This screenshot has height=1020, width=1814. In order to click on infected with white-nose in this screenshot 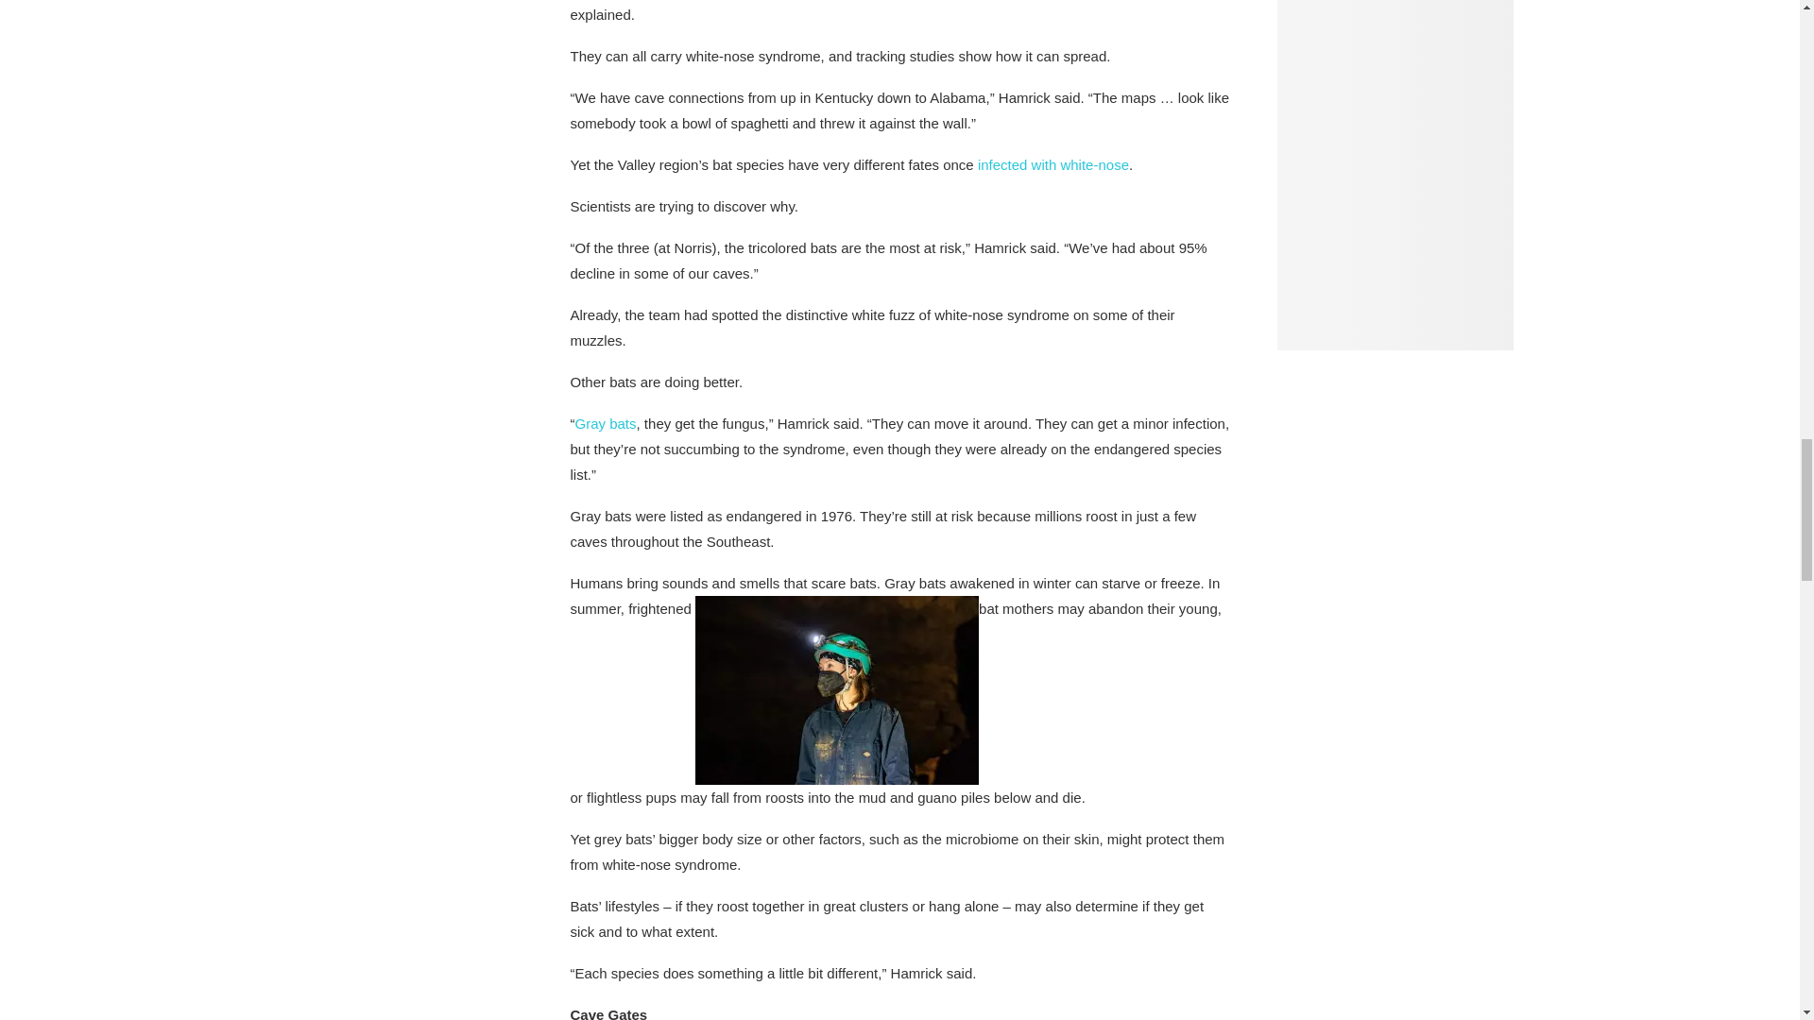, I will do `click(1052, 164)`.